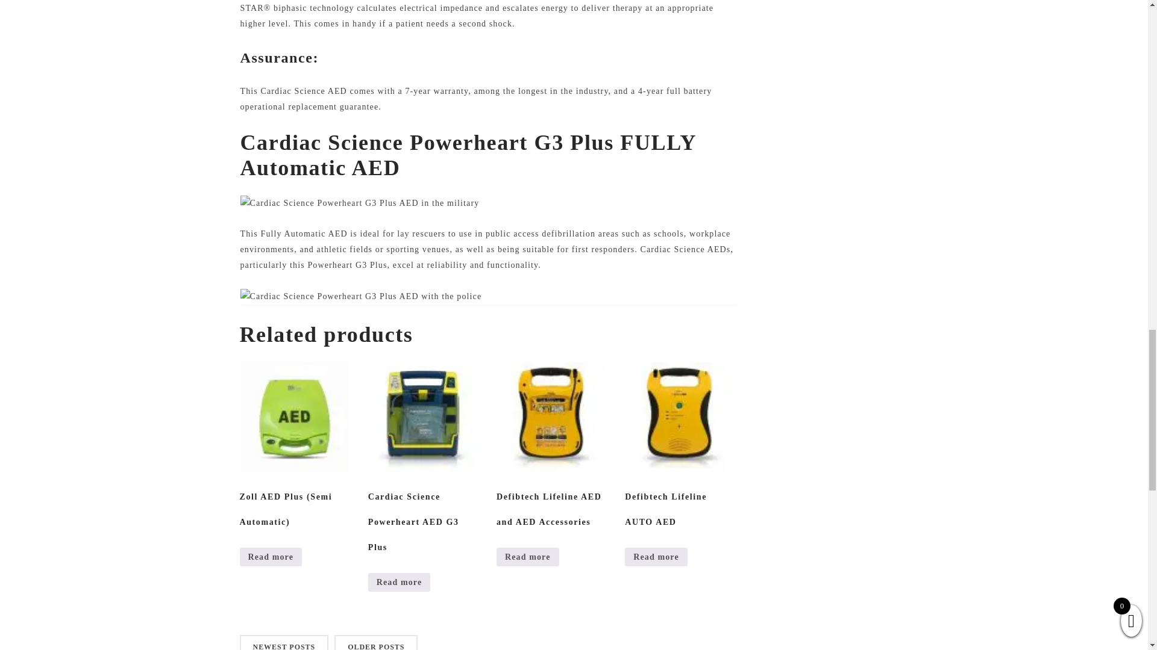  Describe the element at coordinates (656, 557) in the screenshot. I see `Read more` at that location.